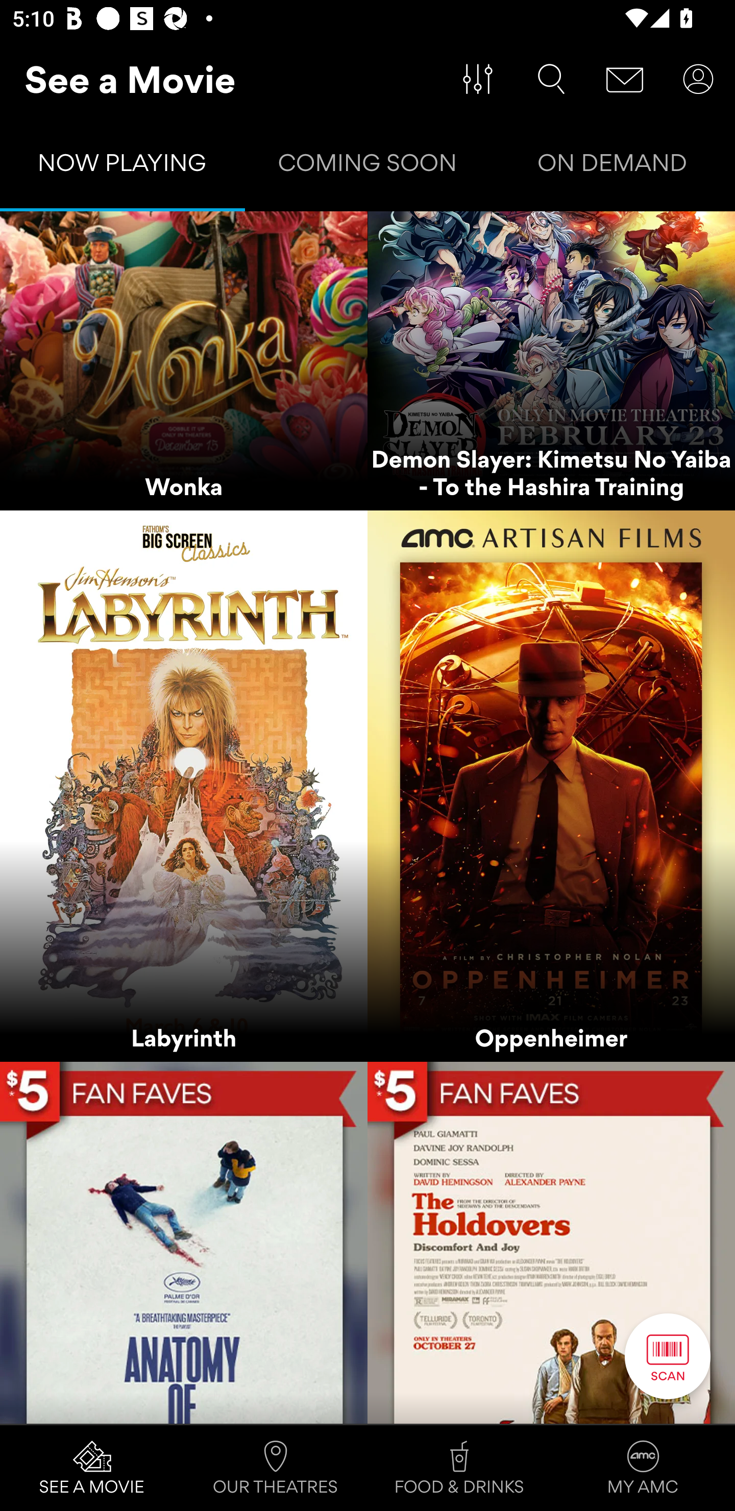 The image size is (735, 1511). I want to click on Anatomy of a Fall, so click(184, 1242).